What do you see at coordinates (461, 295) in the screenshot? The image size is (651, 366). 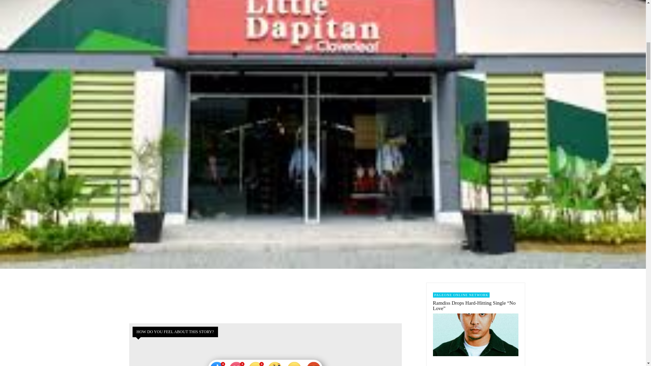 I see `PAGEONE ONLINE NETWORK` at bounding box center [461, 295].